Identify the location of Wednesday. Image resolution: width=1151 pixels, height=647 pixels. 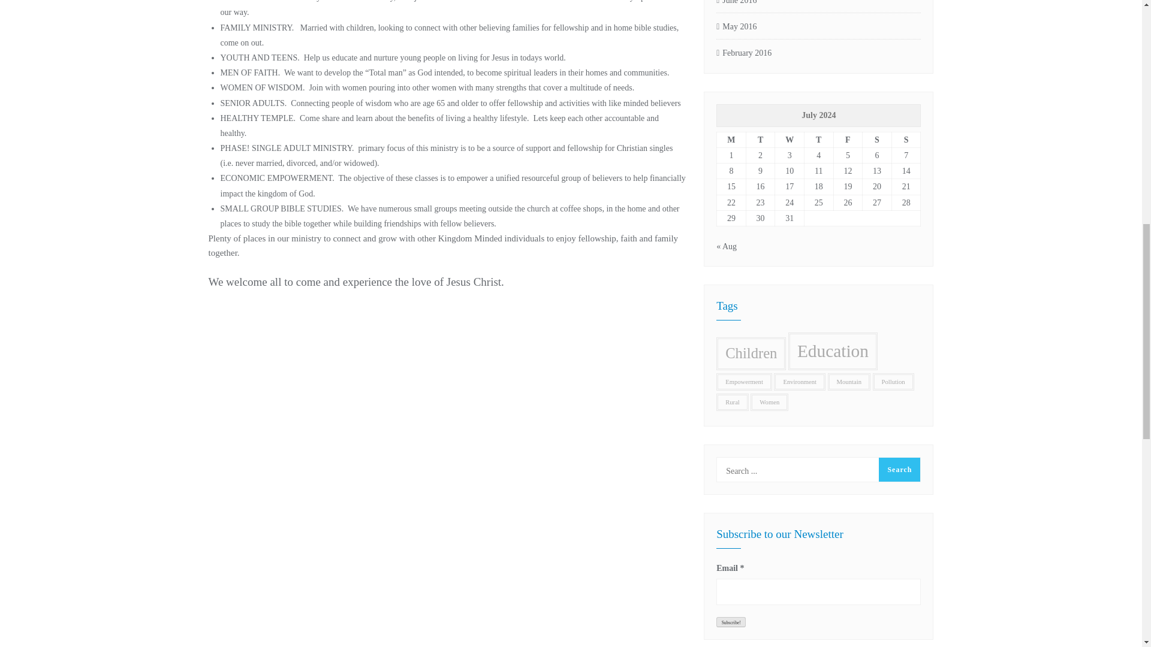
(790, 140).